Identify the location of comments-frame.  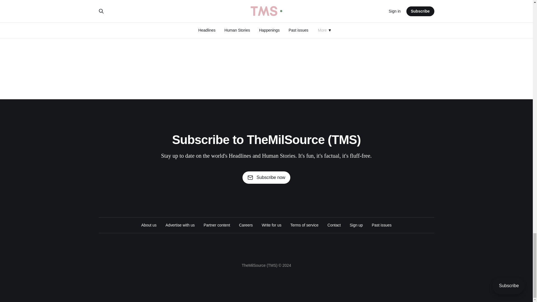
(266, 29).